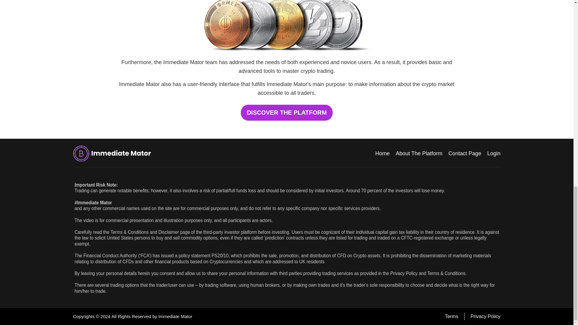 The width and height of the screenshot is (578, 325). I want to click on About The Platform, so click(419, 153).